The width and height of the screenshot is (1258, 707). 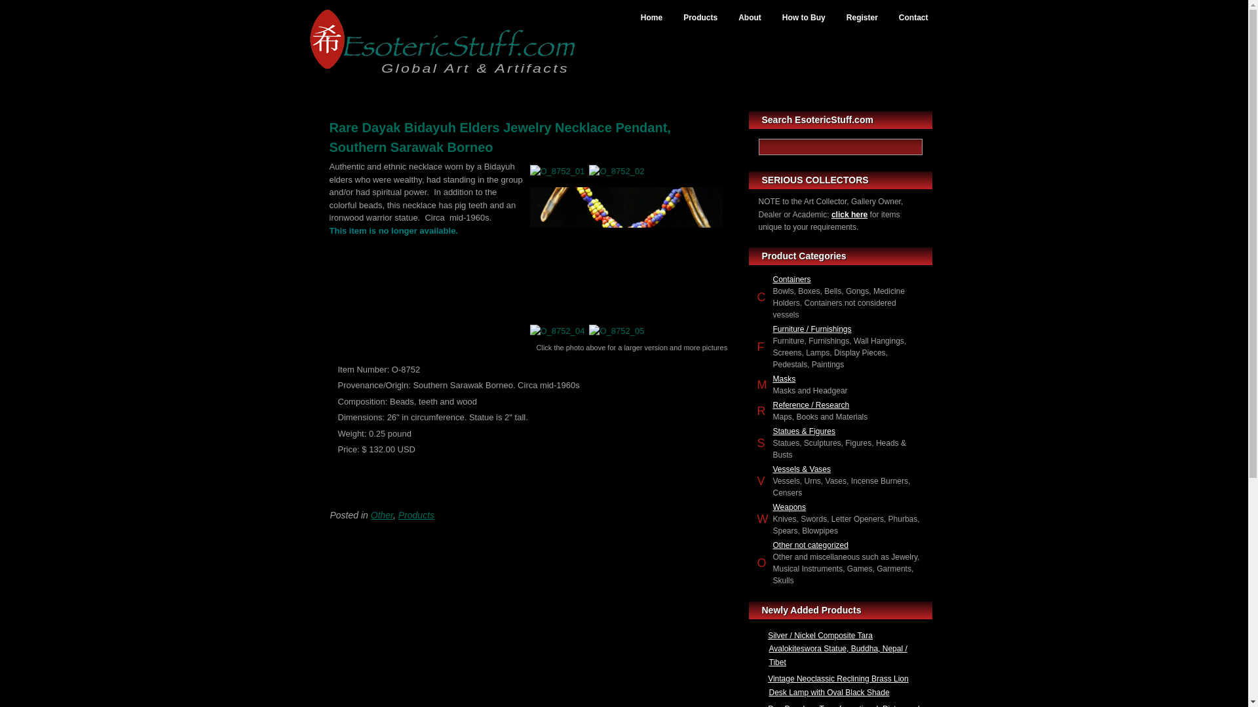 I want to click on Weapons, so click(x=790, y=507).